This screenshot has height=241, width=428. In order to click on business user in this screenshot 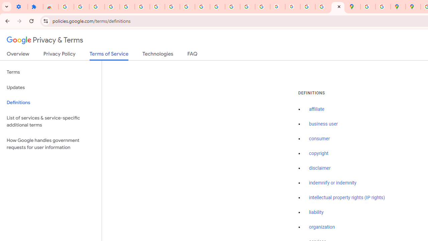, I will do `click(324, 124)`.